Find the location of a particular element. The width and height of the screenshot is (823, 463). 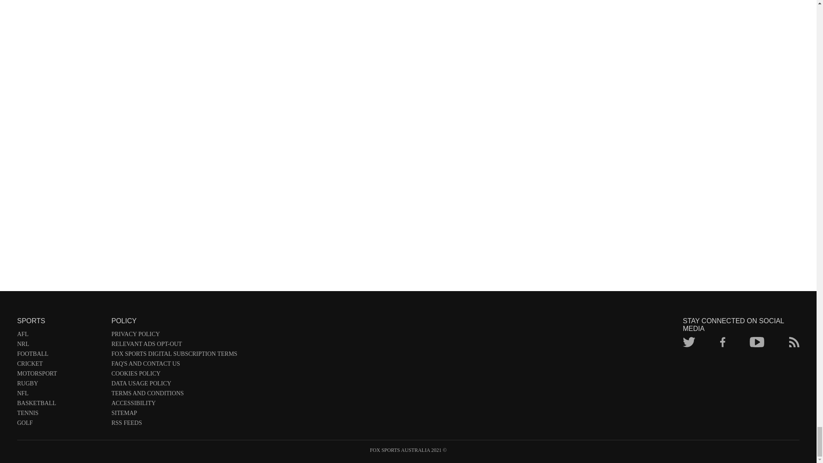

BASKETBALL is located at coordinates (60, 405).